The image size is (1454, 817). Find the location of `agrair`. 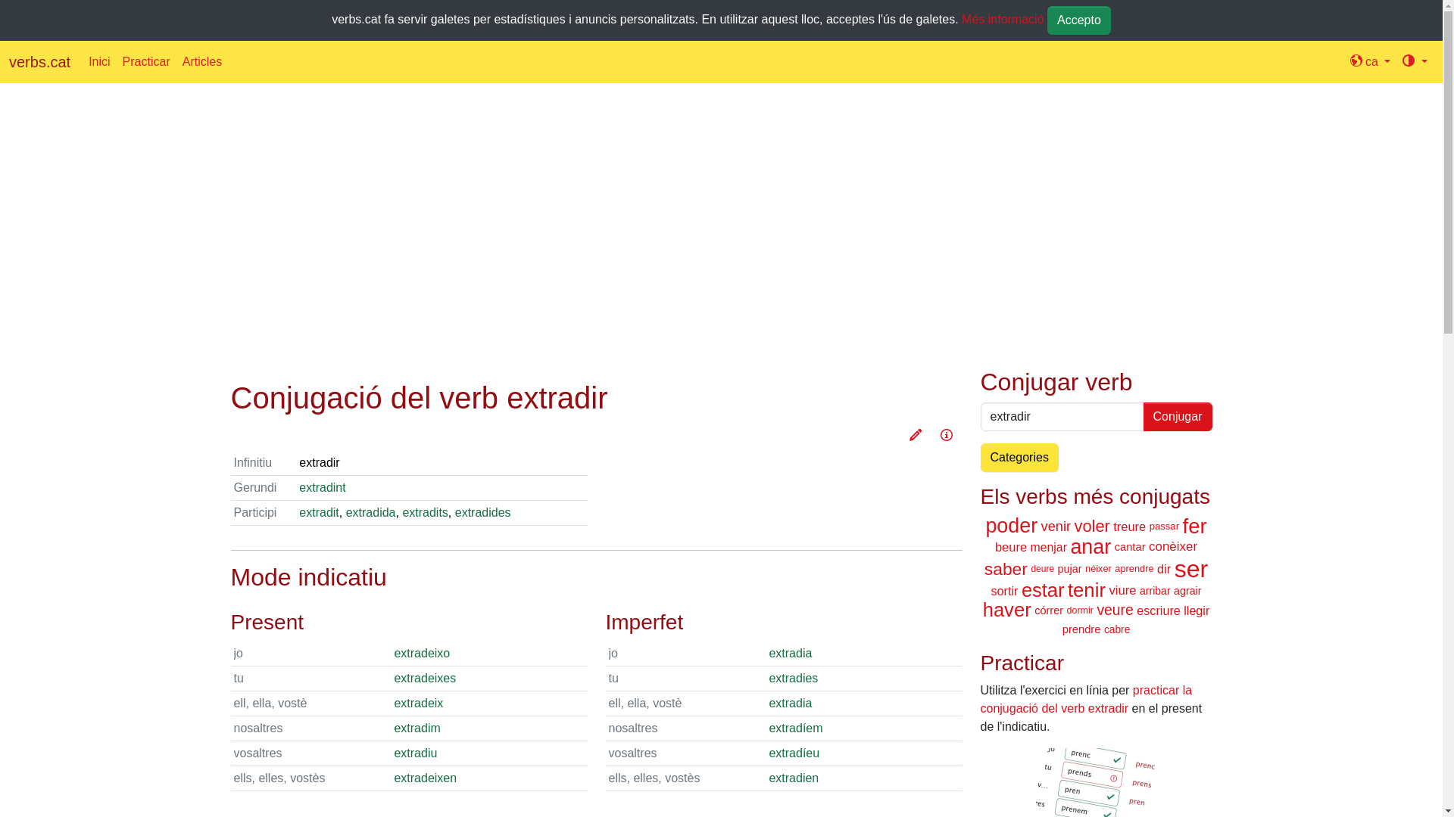

agrair is located at coordinates (1187, 591).